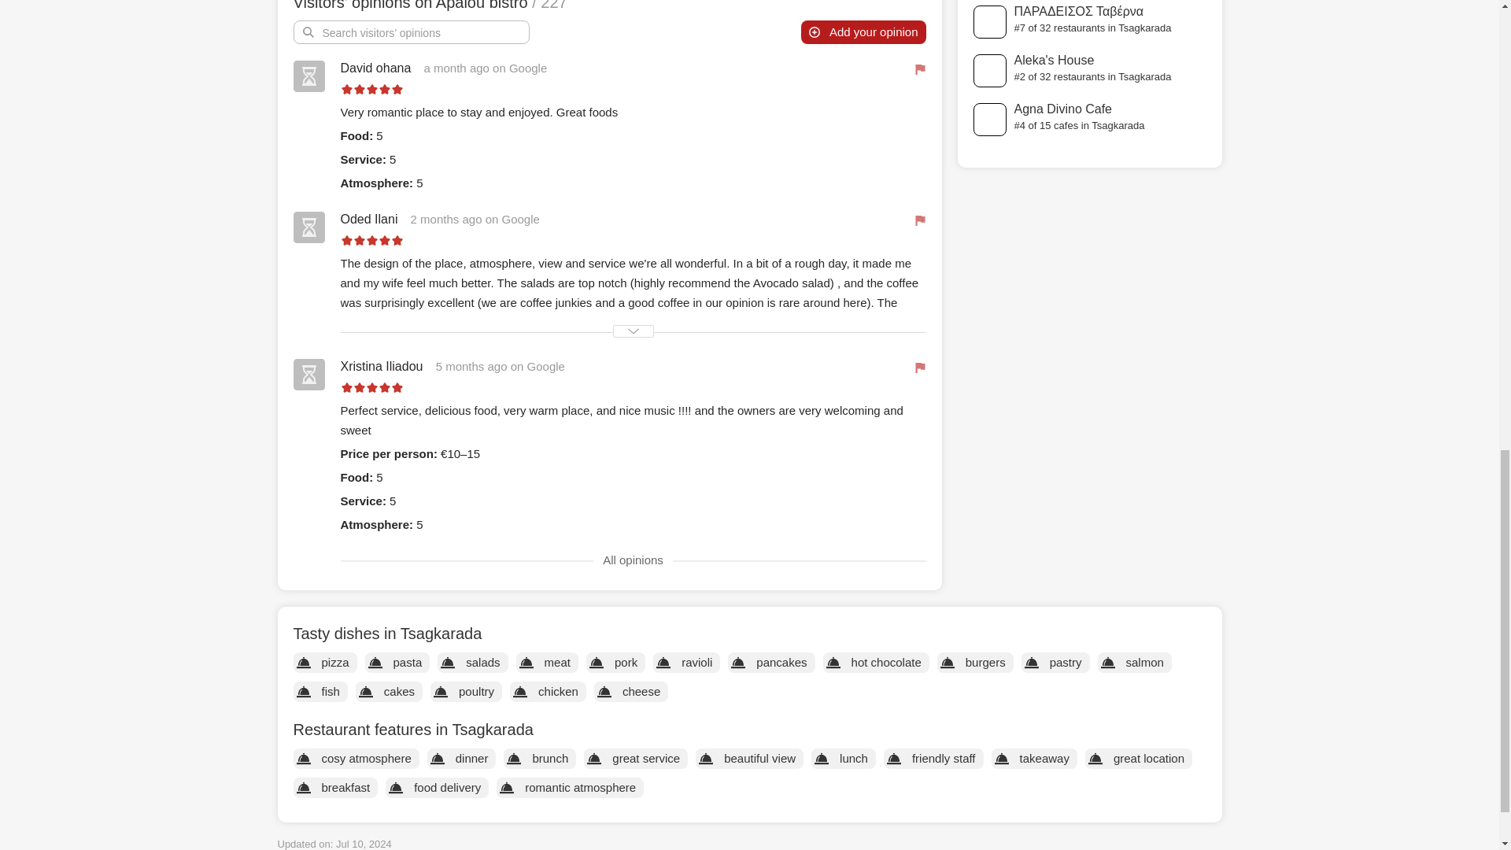  Describe the element at coordinates (626, 662) in the screenshot. I see `pork` at that location.